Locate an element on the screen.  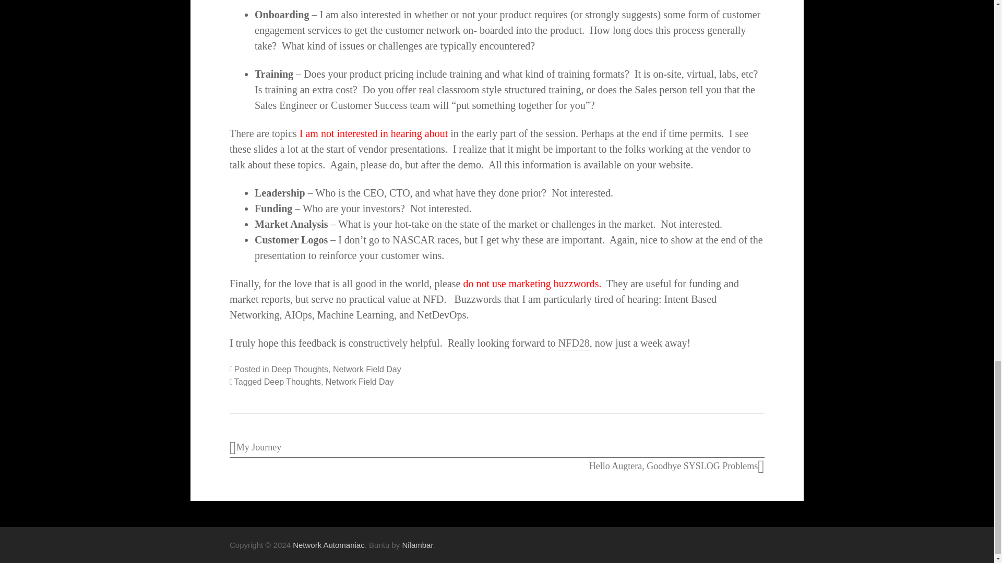
NFD28 is located at coordinates (574, 343).